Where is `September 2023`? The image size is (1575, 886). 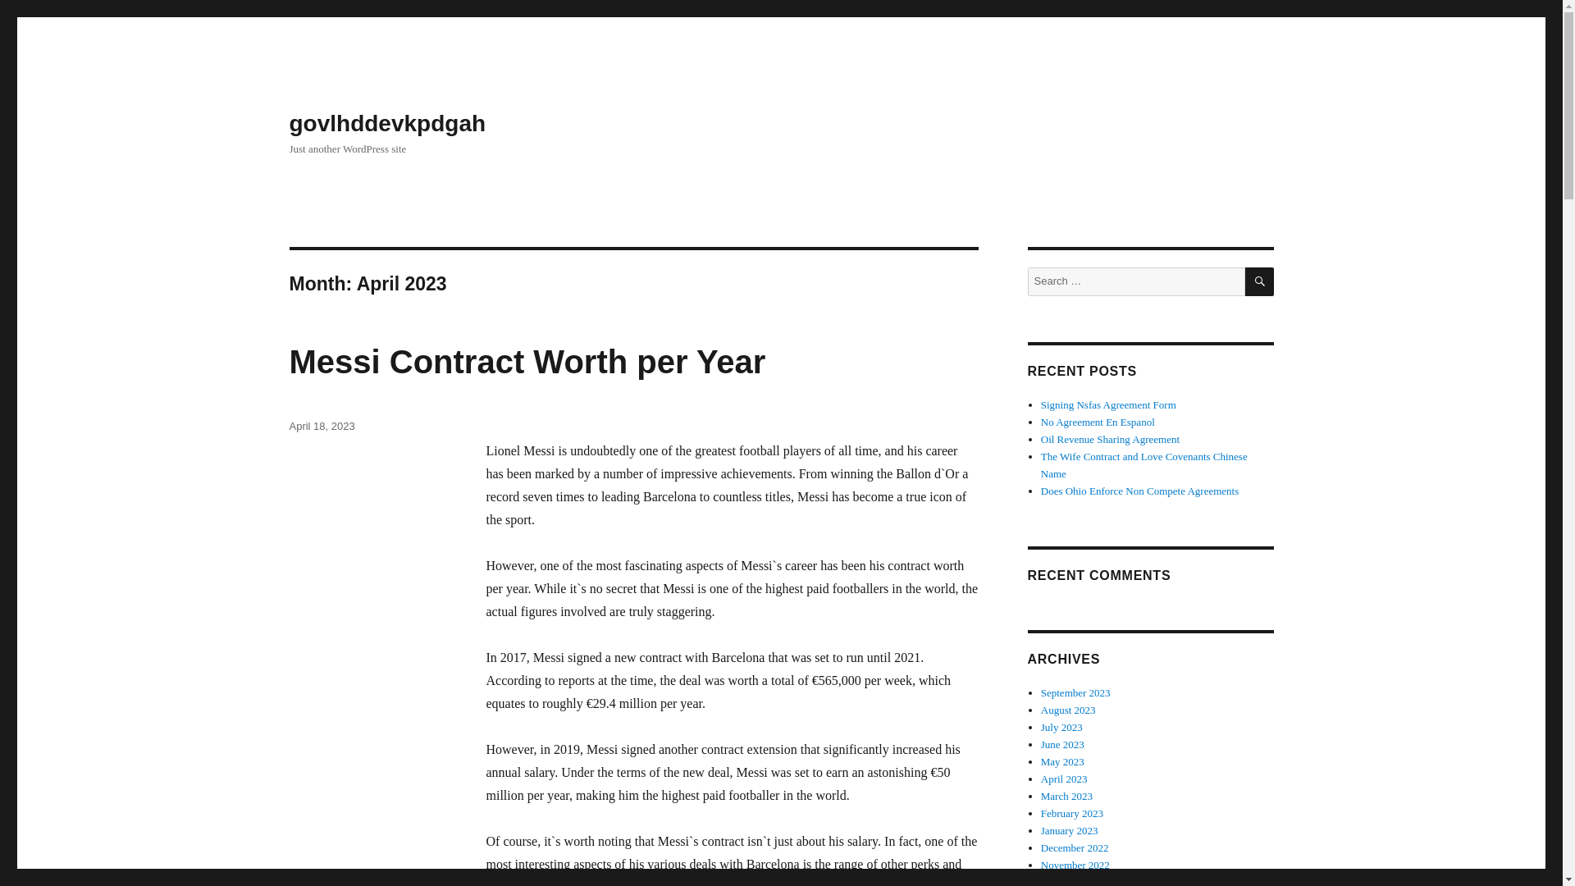 September 2023 is located at coordinates (1075, 692).